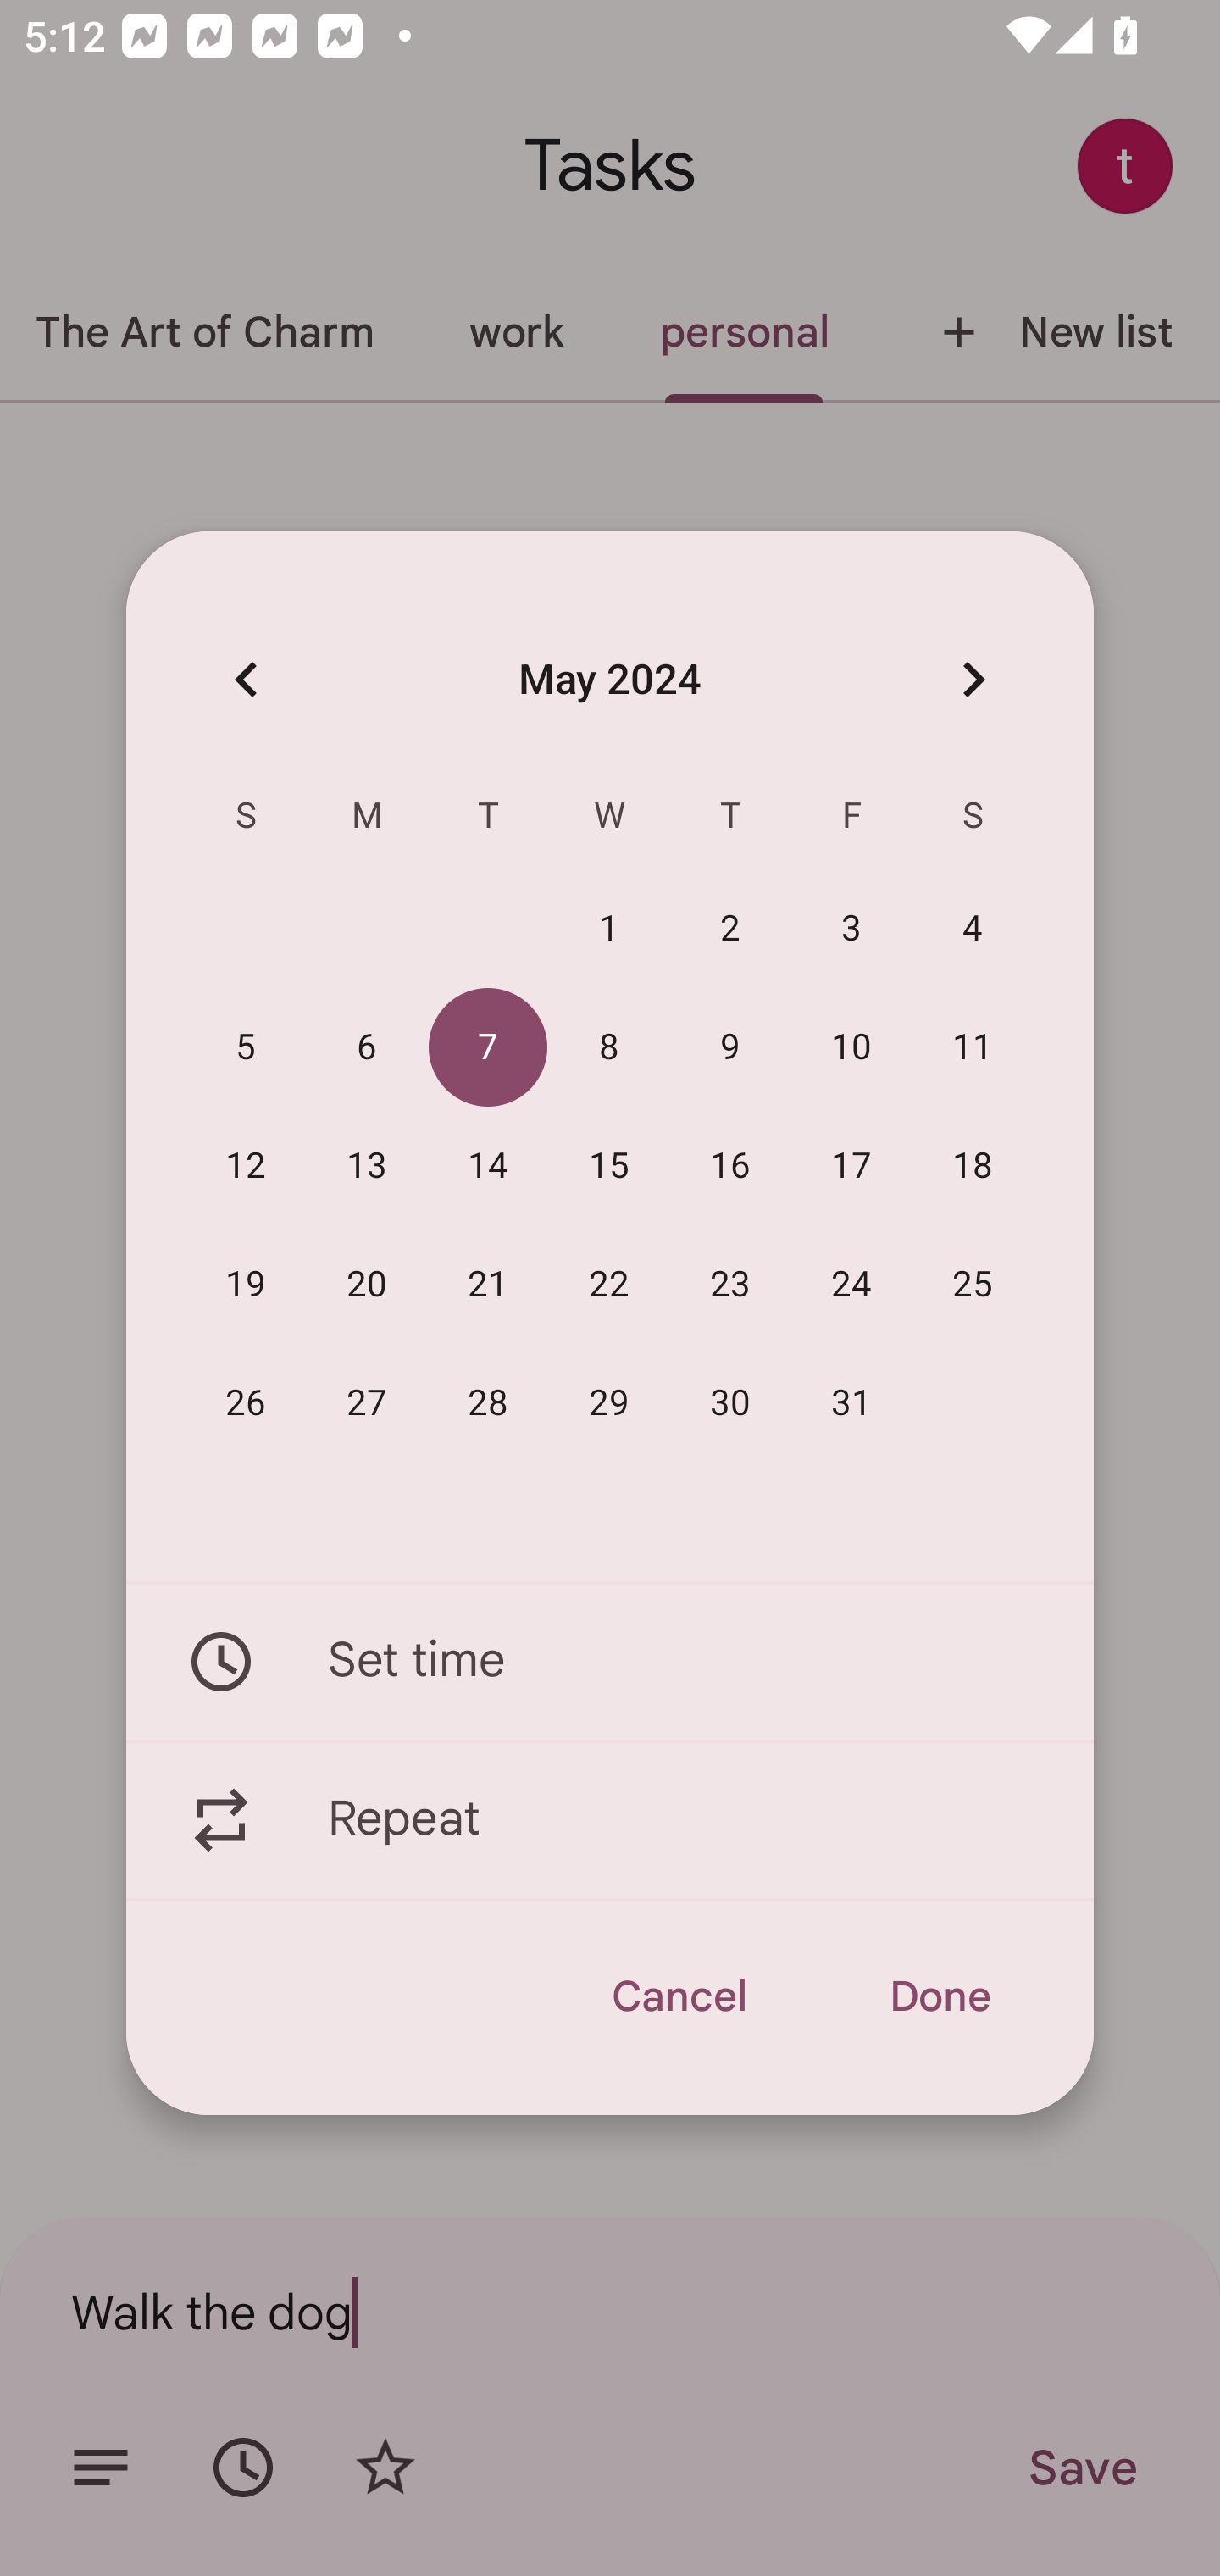 This screenshot has height=2576, width=1220. Describe the element at coordinates (730, 1048) in the screenshot. I see `9 09 May 2024` at that location.